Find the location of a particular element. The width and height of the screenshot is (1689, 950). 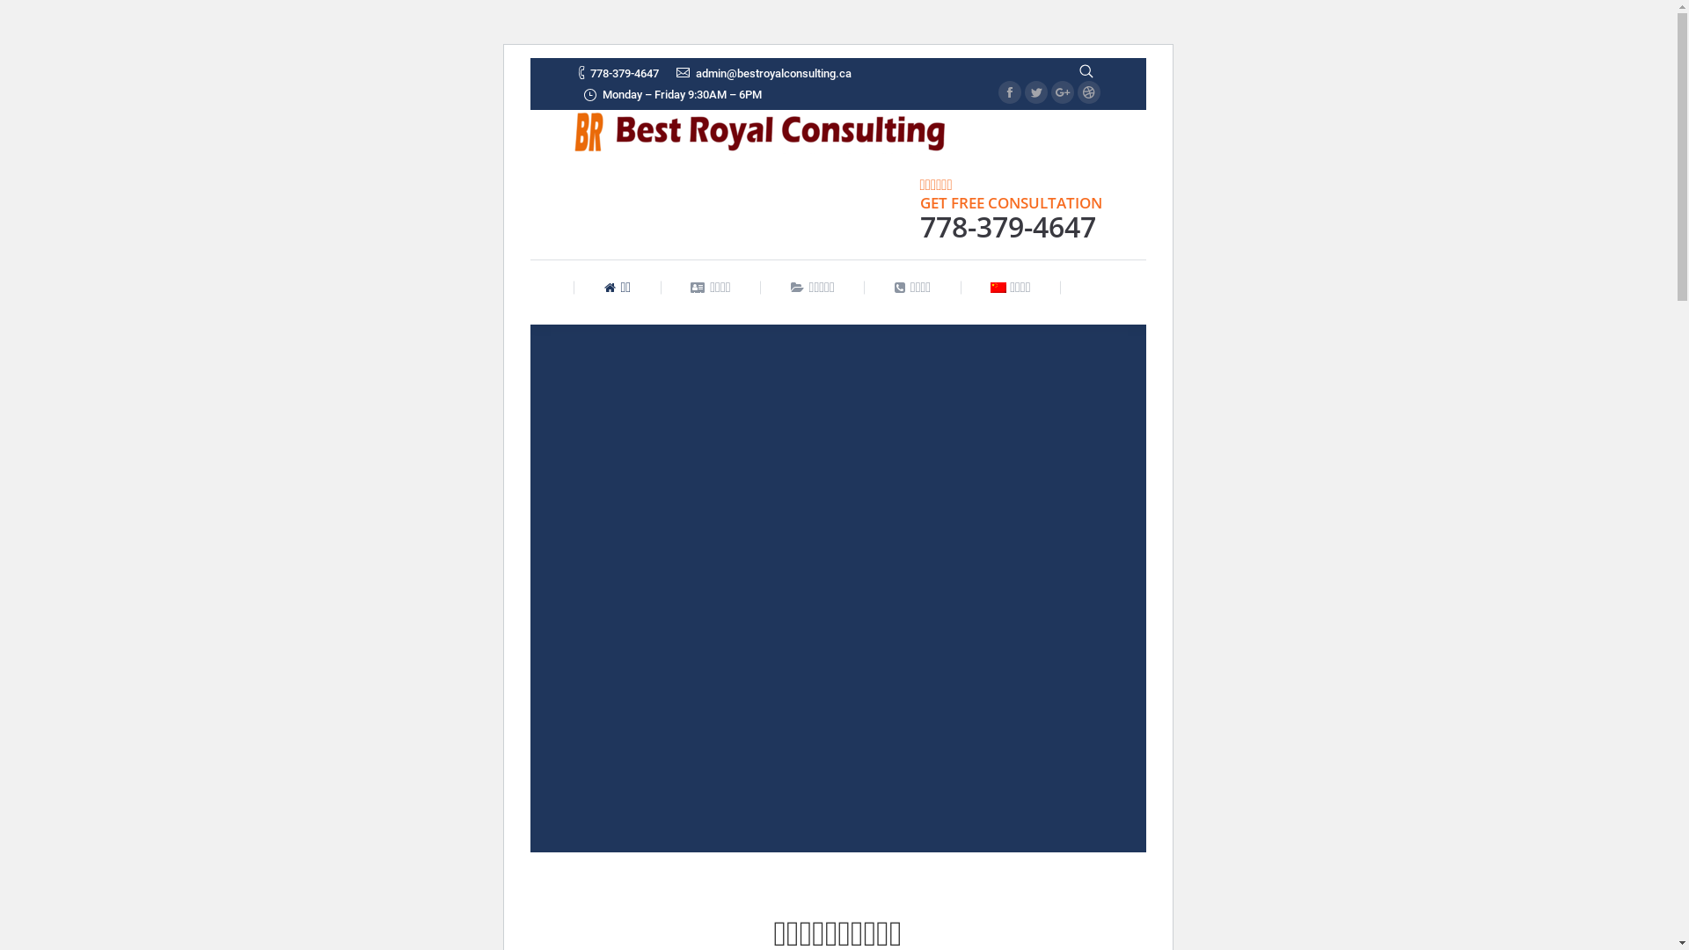

Dribbble is located at coordinates (1088, 92).